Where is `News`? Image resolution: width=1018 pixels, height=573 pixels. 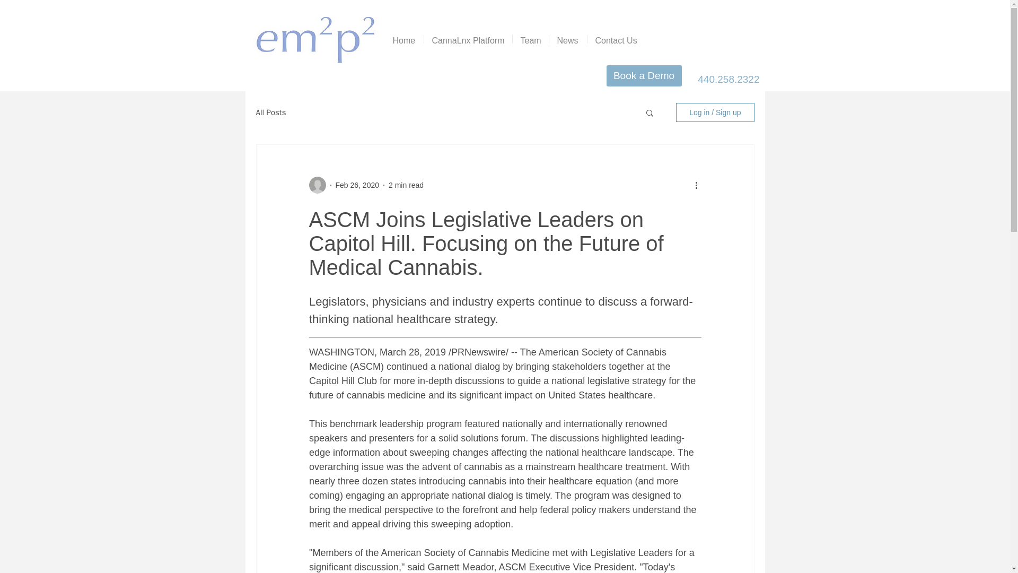
News is located at coordinates (568, 39).